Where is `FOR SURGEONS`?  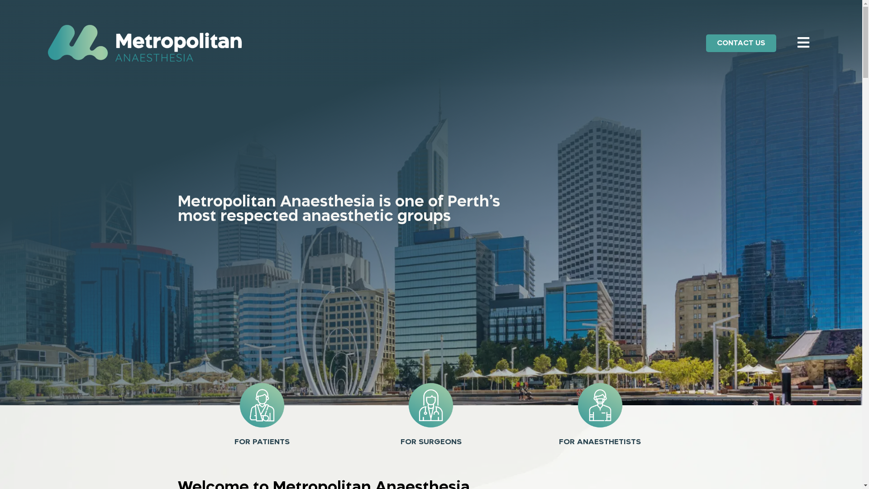
FOR SURGEONS is located at coordinates (431, 442).